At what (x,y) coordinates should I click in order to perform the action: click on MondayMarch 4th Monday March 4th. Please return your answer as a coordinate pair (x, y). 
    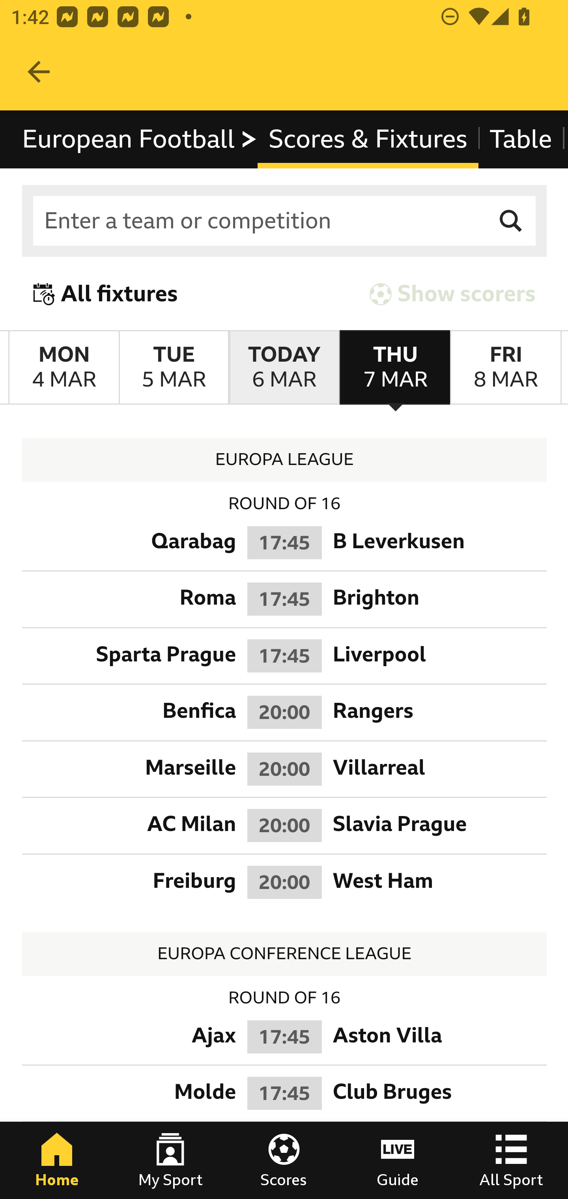
    Looking at the image, I should click on (64, 368).